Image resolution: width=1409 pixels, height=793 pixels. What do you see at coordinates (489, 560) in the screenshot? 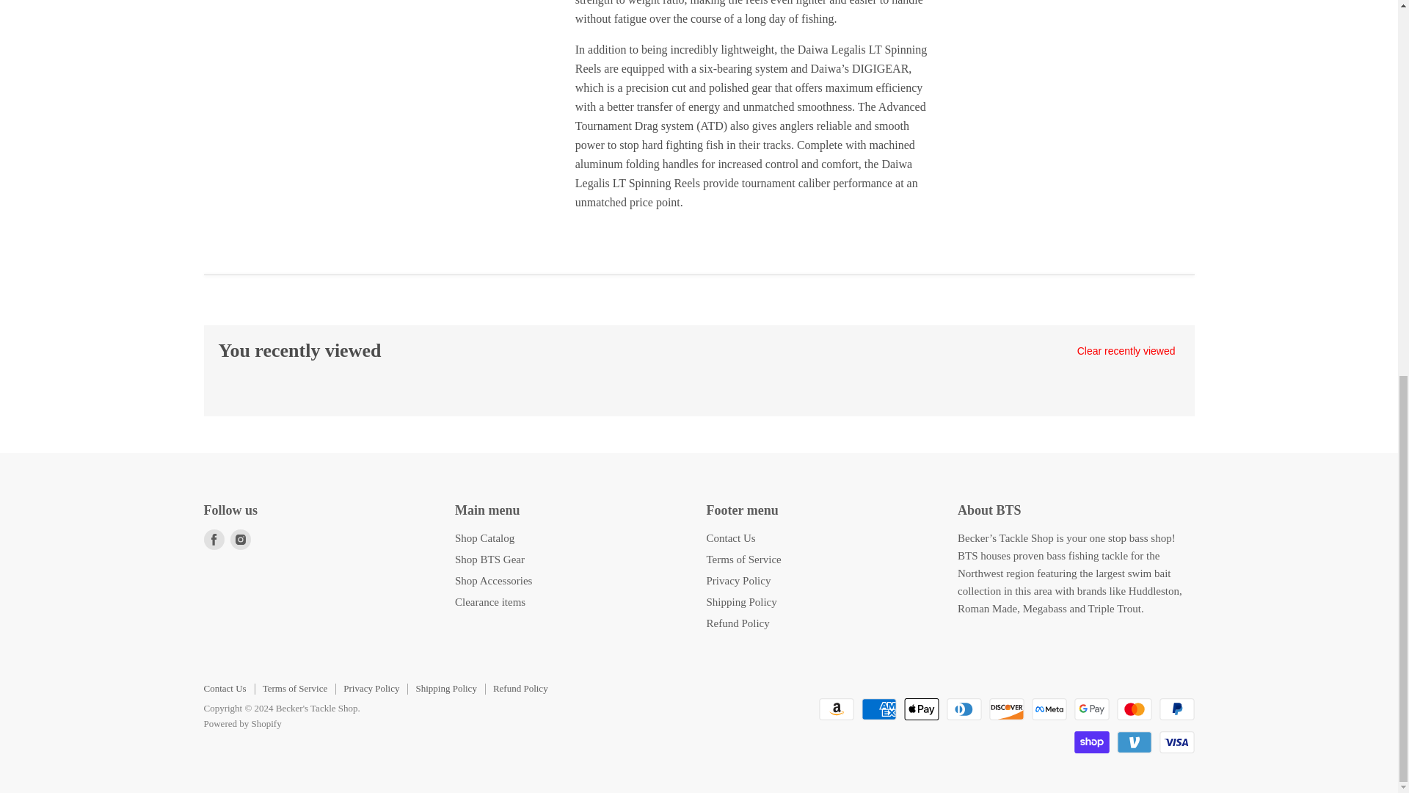
I see `Shop BTS Gear` at bounding box center [489, 560].